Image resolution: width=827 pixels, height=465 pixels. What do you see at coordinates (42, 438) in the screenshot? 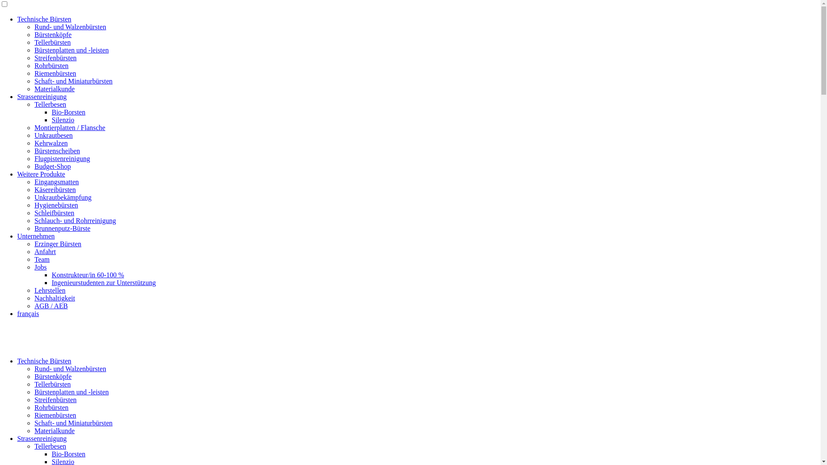
I see `Strassenreinigung` at bounding box center [42, 438].